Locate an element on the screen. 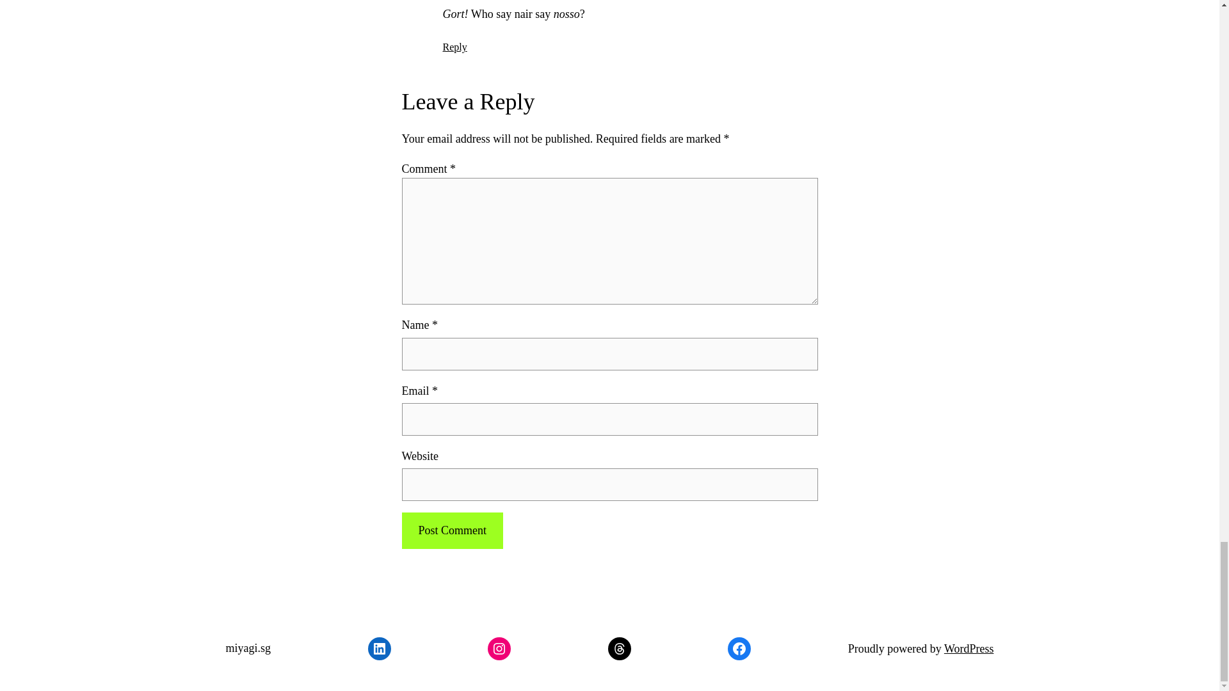 This screenshot has height=691, width=1229. Post Comment is located at coordinates (452, 530).